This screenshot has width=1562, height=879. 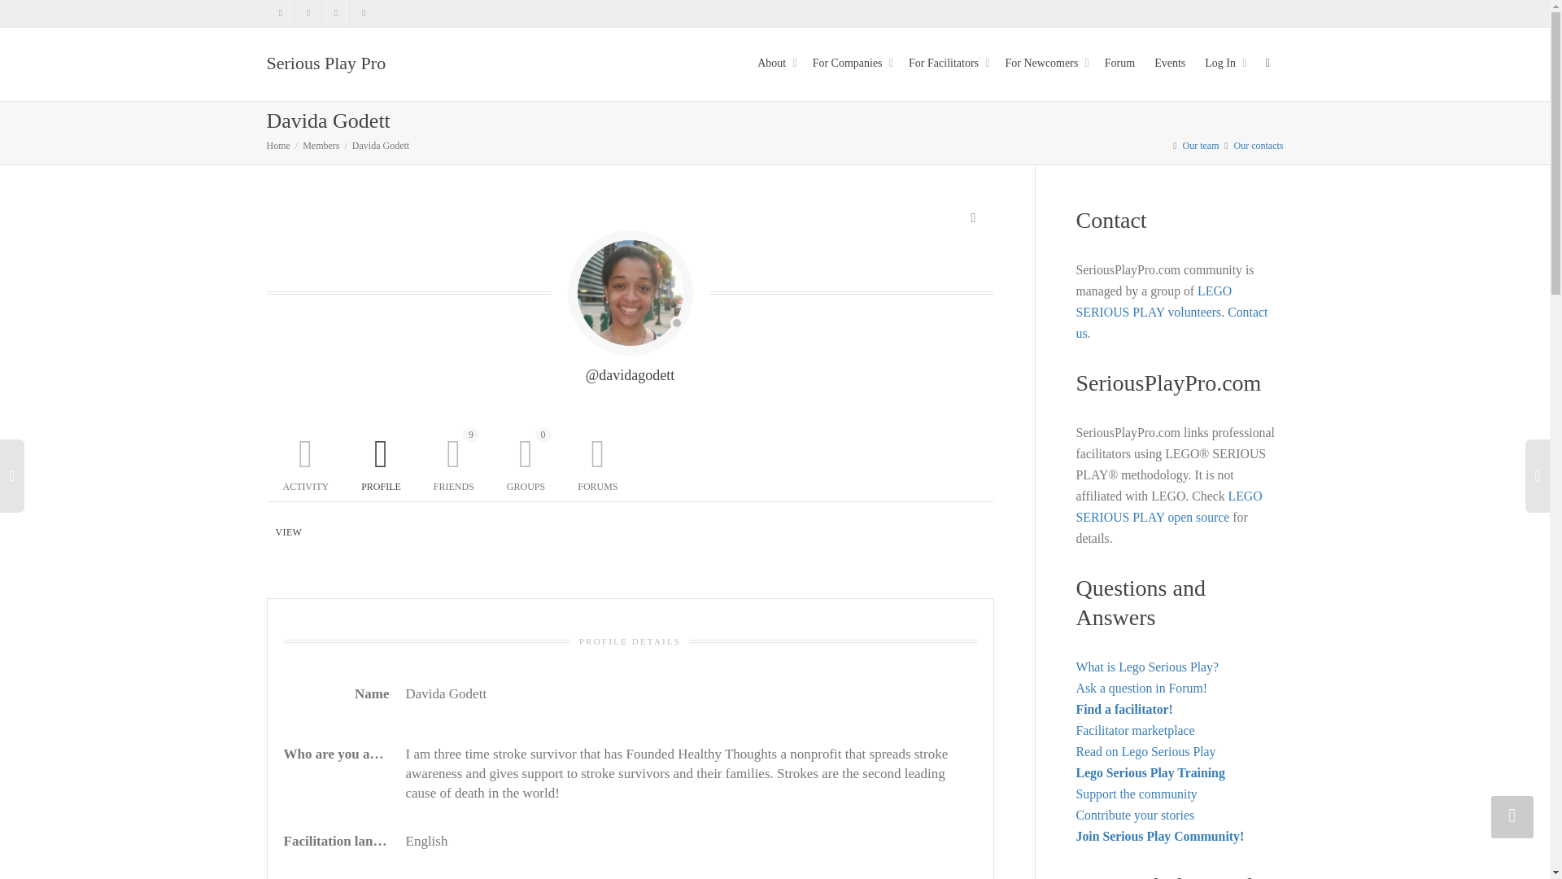 I want to click on Davida Godett, so click(x=381, y=145).